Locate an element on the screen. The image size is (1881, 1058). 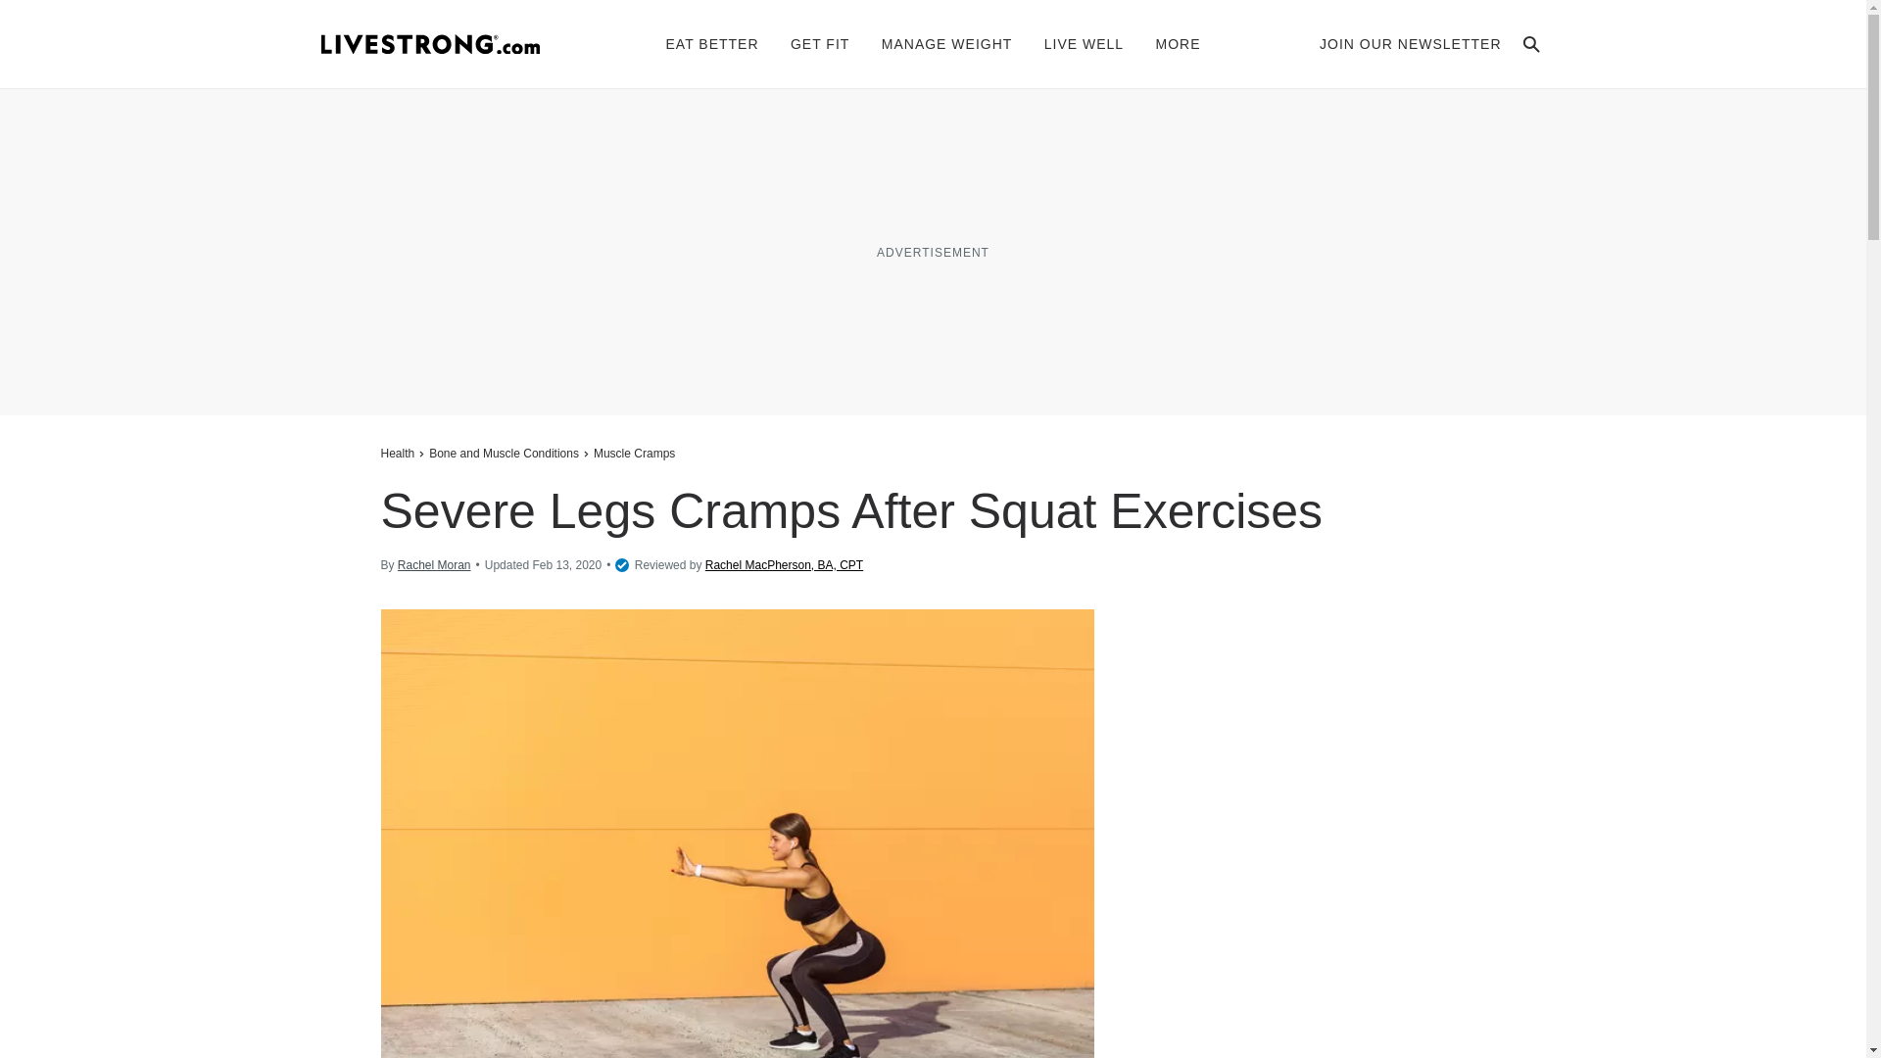
Health is located at coordinates (400, 453).